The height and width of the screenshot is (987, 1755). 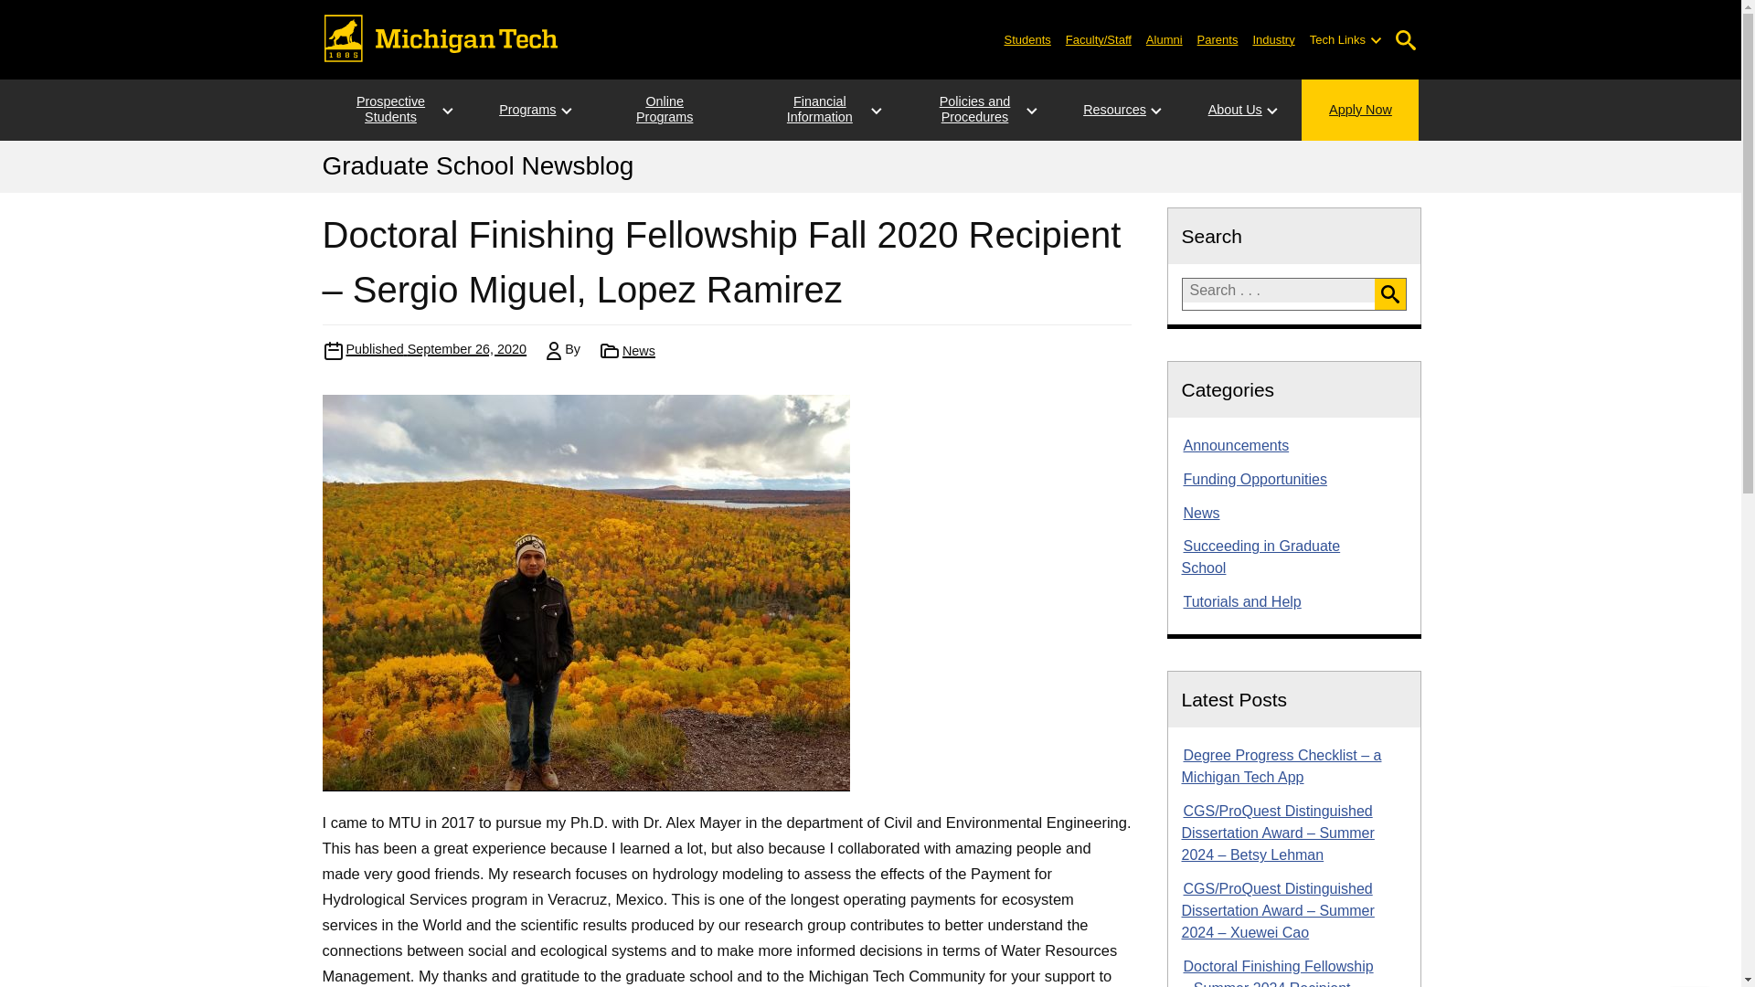 What do you see at coordinates (1218, 38) in the screenshot?
I see `Parents` at bounding box center [1218, 38].